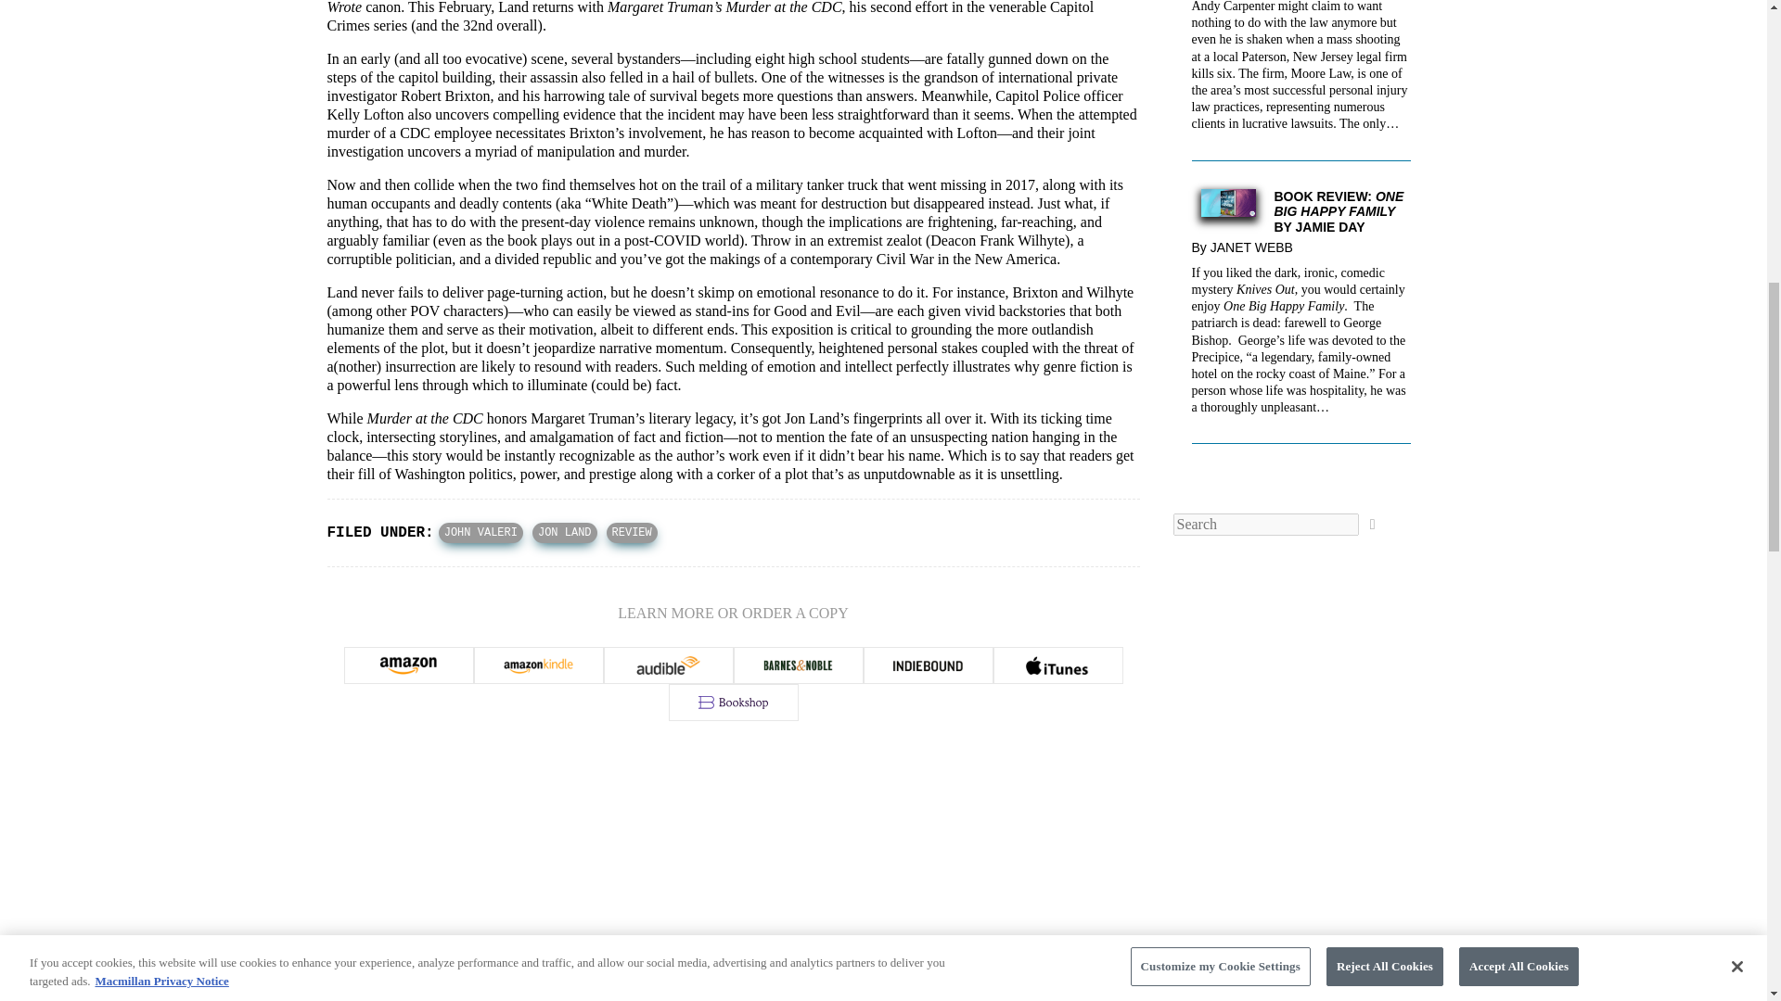 The height and width of the screenshot is (1001, 1781). Describe the element at coordinates (733, 851) in the screenshot. I see `3rd party ad content` at that location.